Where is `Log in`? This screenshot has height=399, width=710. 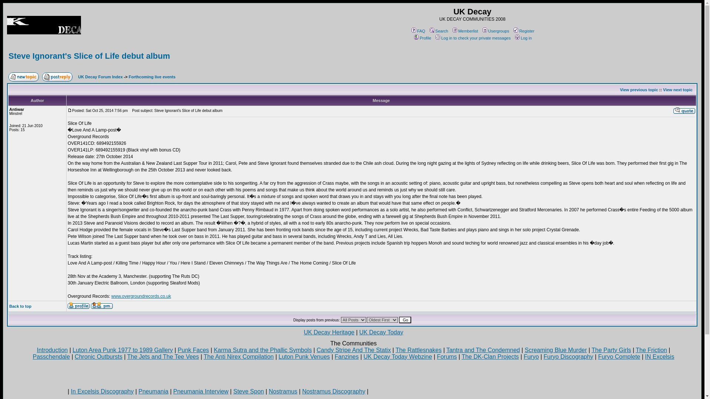 Log in is located at coordinates (523, 38).